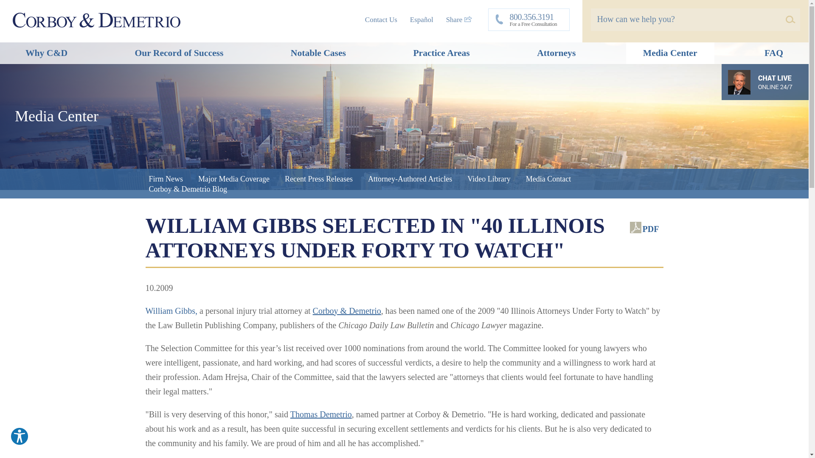 The height and width of the screenshot is (458, 815). What do you see at coordinates (381, 20) in the screenshot?
I see `William Gibbs,` at bounding box center [381, 20].